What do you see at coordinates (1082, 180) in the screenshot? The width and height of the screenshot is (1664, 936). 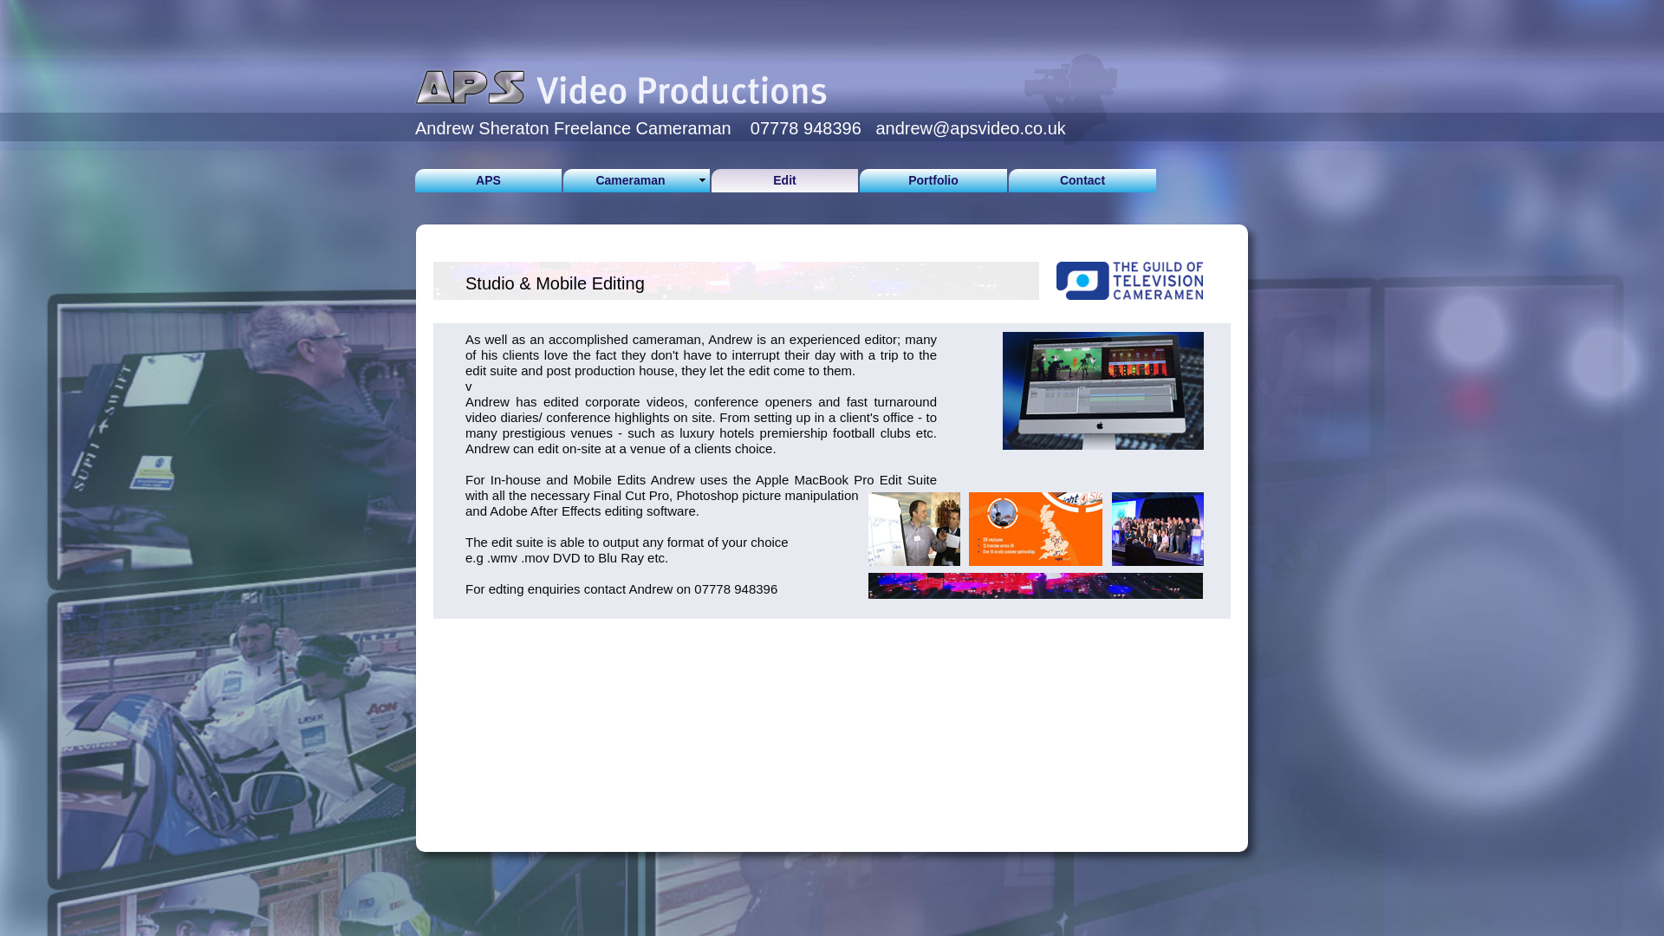 I see `Contact` at bounding box center [1082, 180].